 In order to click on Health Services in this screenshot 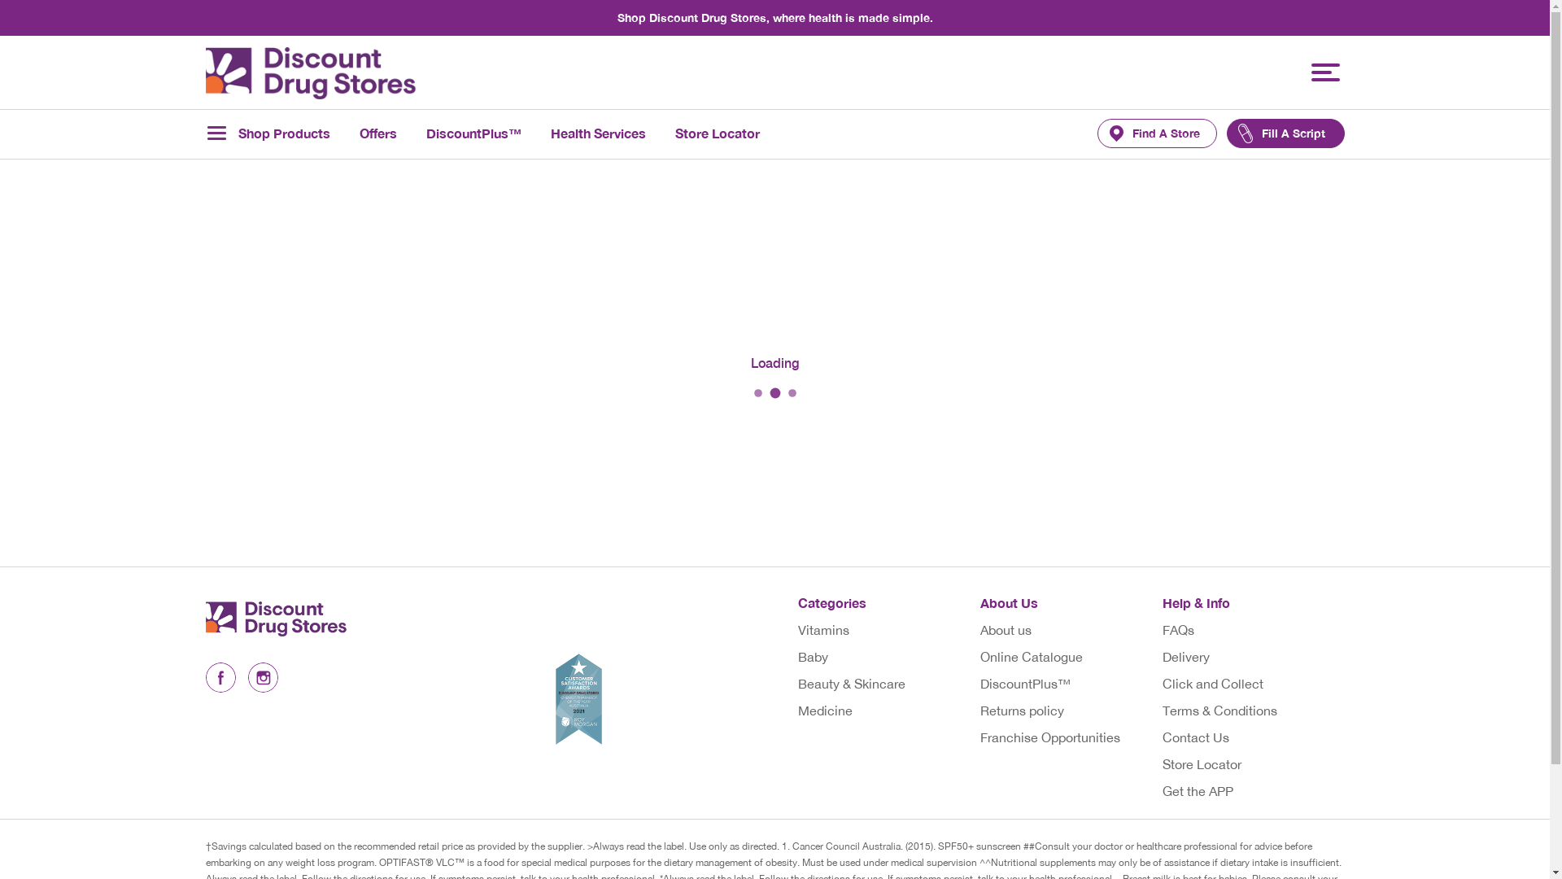, I will do `click(597, 133)`.